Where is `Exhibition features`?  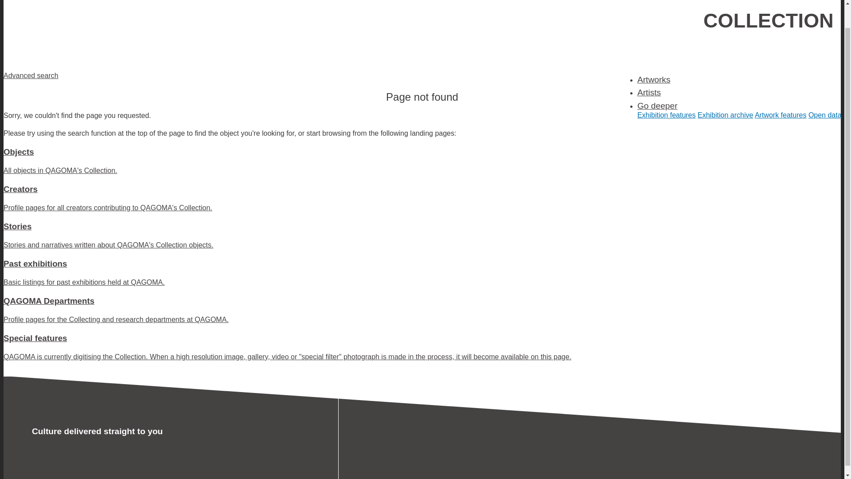 Exhibition features is located at coordinates (667, 114).